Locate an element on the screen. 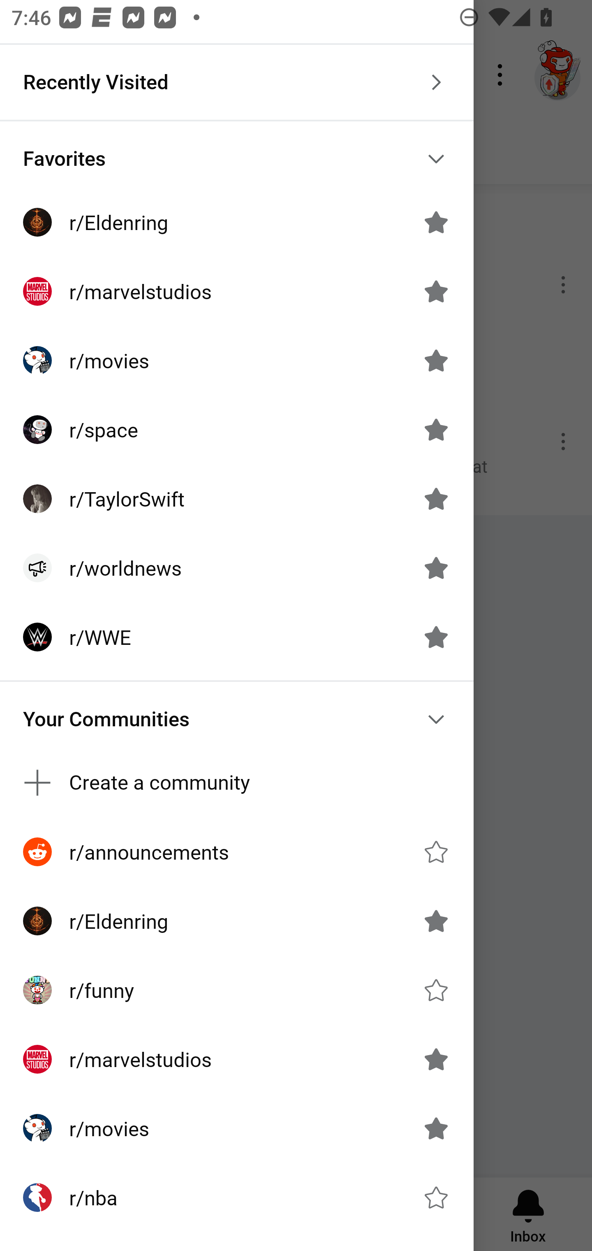 This screenshot has height=1251, width=592. r/Eldenring Unfavorite r/Eldenring is located at coordinates (237, 222).